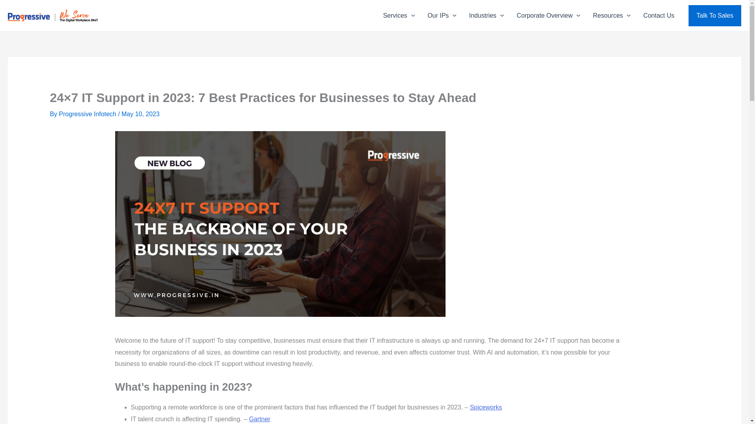 The height and width of the screenshot is (424, 755). Describe the element at coordinates (548, 16) in the screenshot. I see `Corporate Overview` at that location.